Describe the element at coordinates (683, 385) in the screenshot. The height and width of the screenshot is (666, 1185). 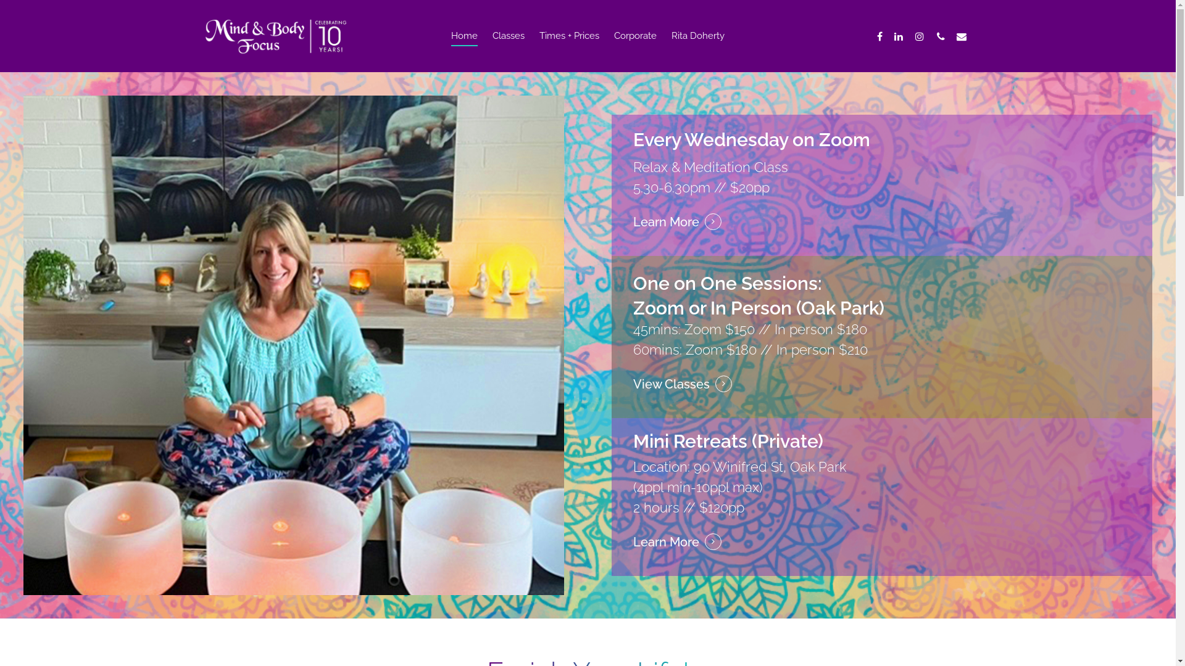
I see `View Classes` at that location.